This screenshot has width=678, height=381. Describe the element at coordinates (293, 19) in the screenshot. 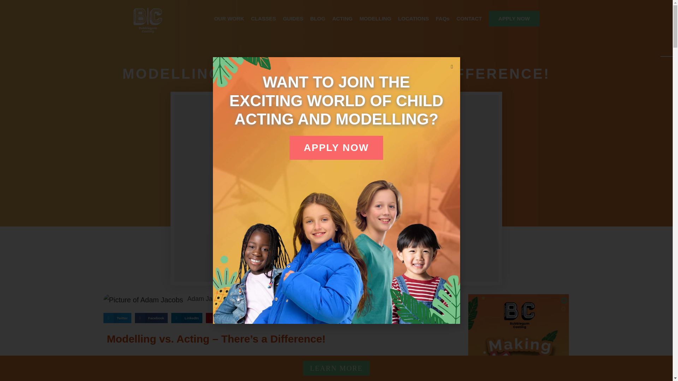

I see `GUIDES` at that location.